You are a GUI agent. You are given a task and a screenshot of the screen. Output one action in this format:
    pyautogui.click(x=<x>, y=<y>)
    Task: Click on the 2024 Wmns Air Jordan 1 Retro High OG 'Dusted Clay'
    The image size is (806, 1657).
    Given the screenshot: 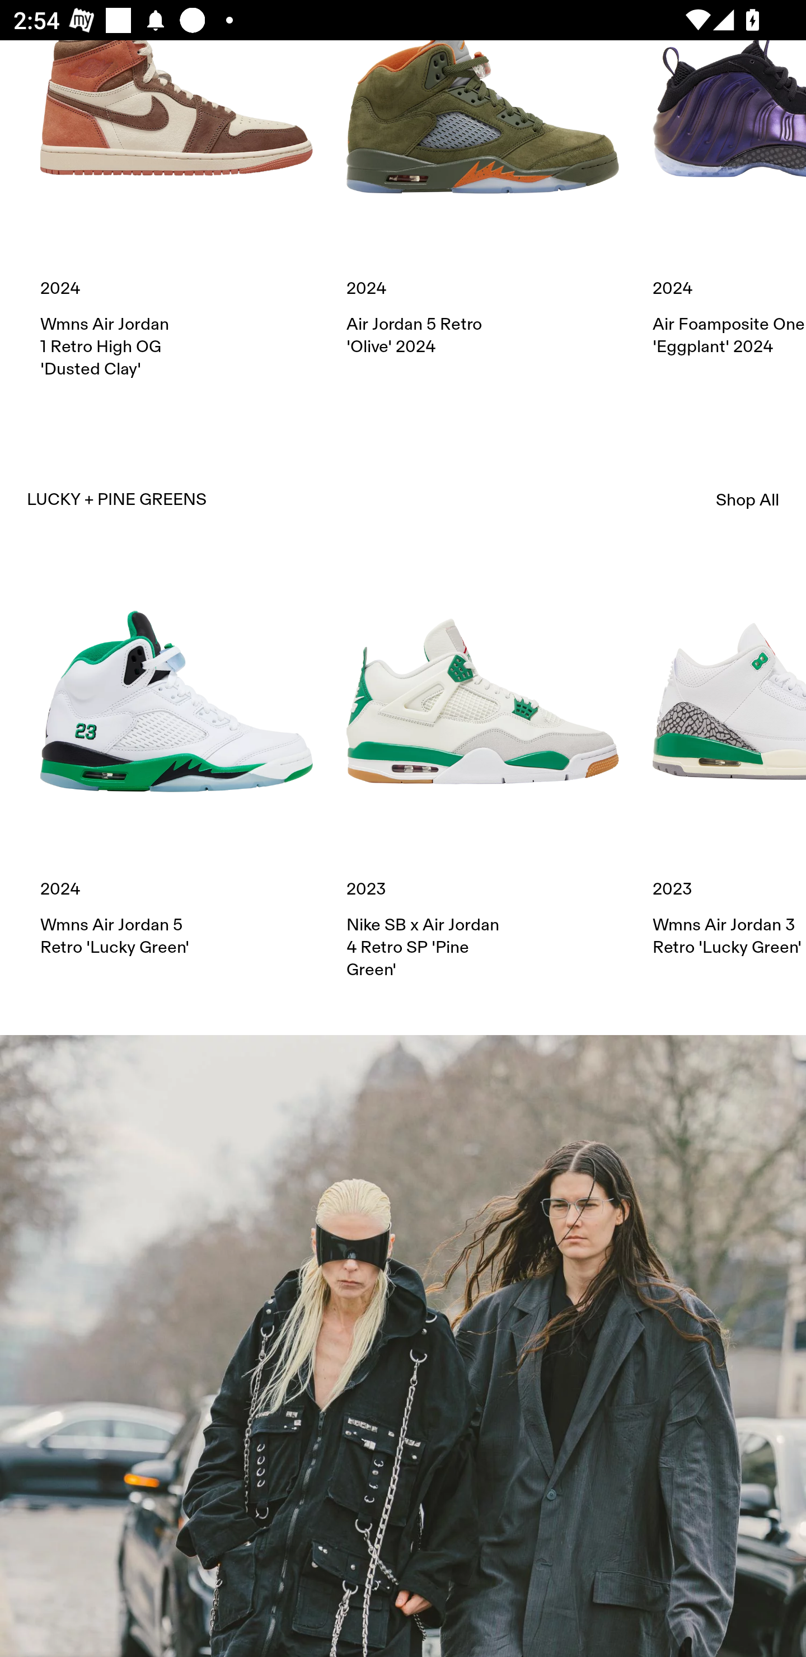 What is the action you would take?
    pyautogui.click(x=176, y=210)
    